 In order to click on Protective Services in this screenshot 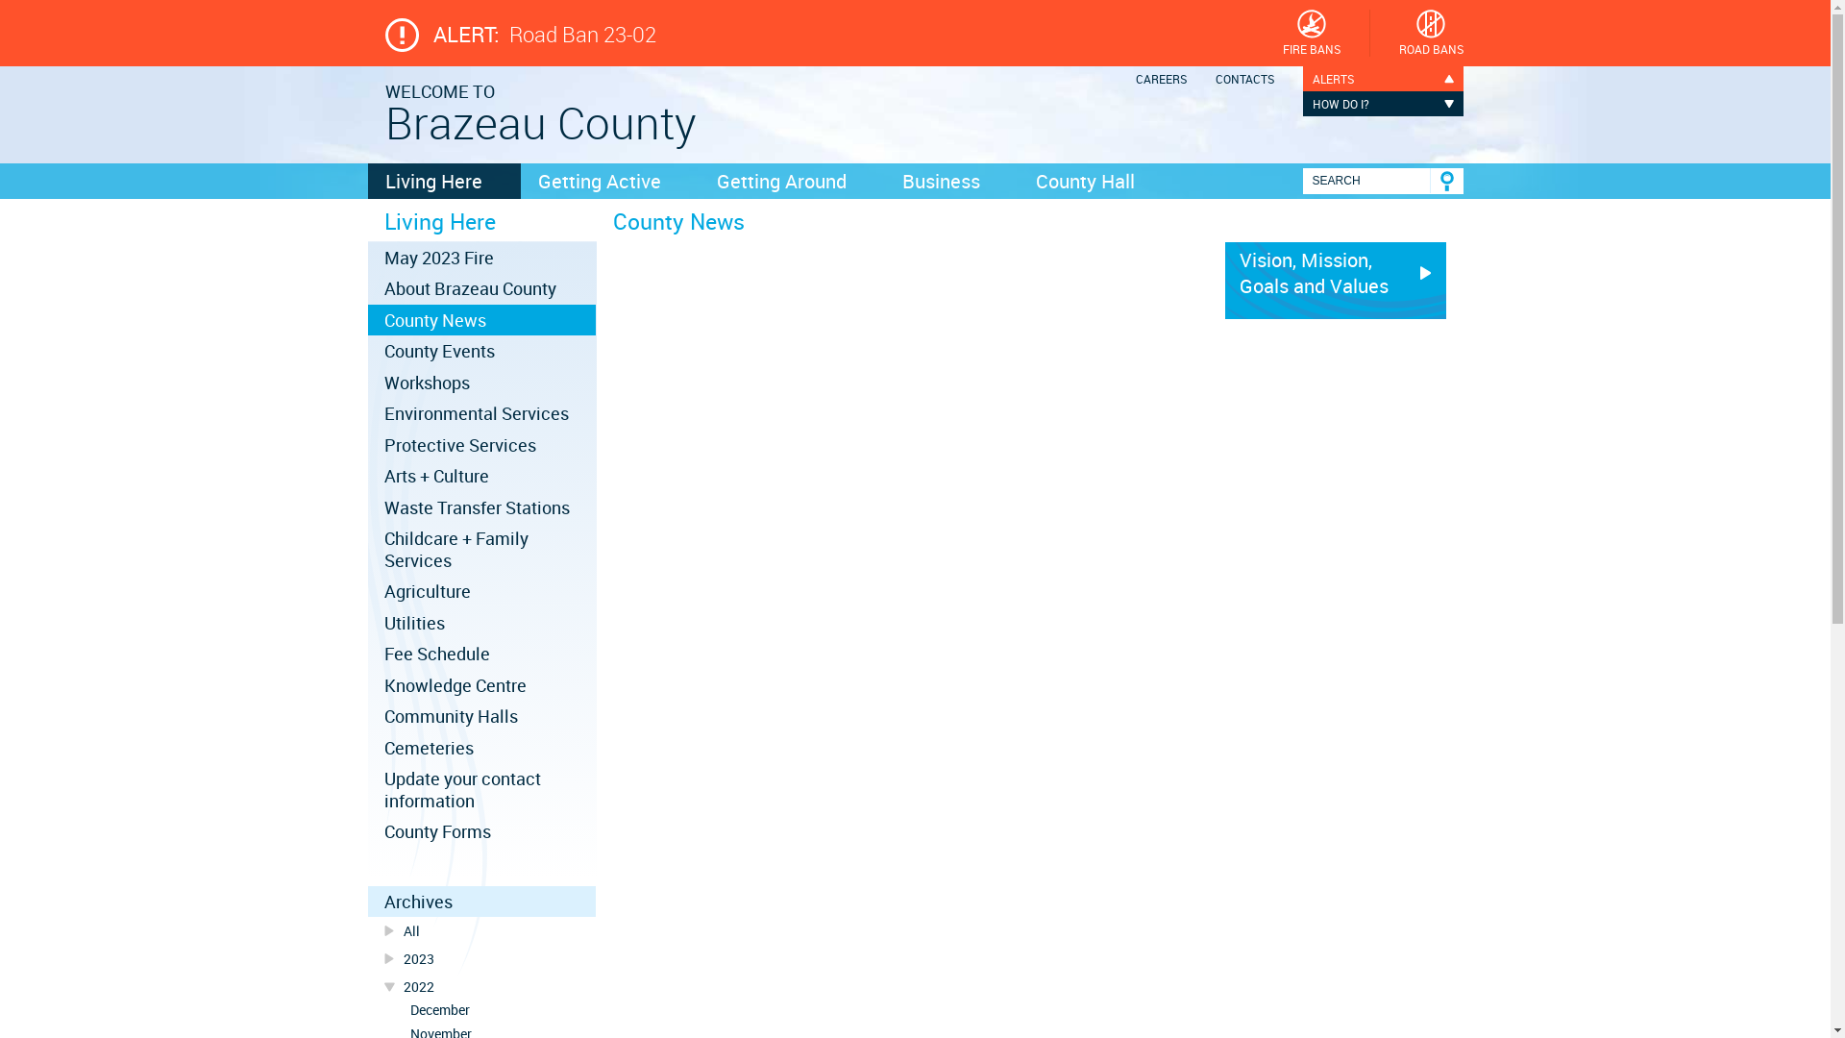, I will do `click(481, 444)`.